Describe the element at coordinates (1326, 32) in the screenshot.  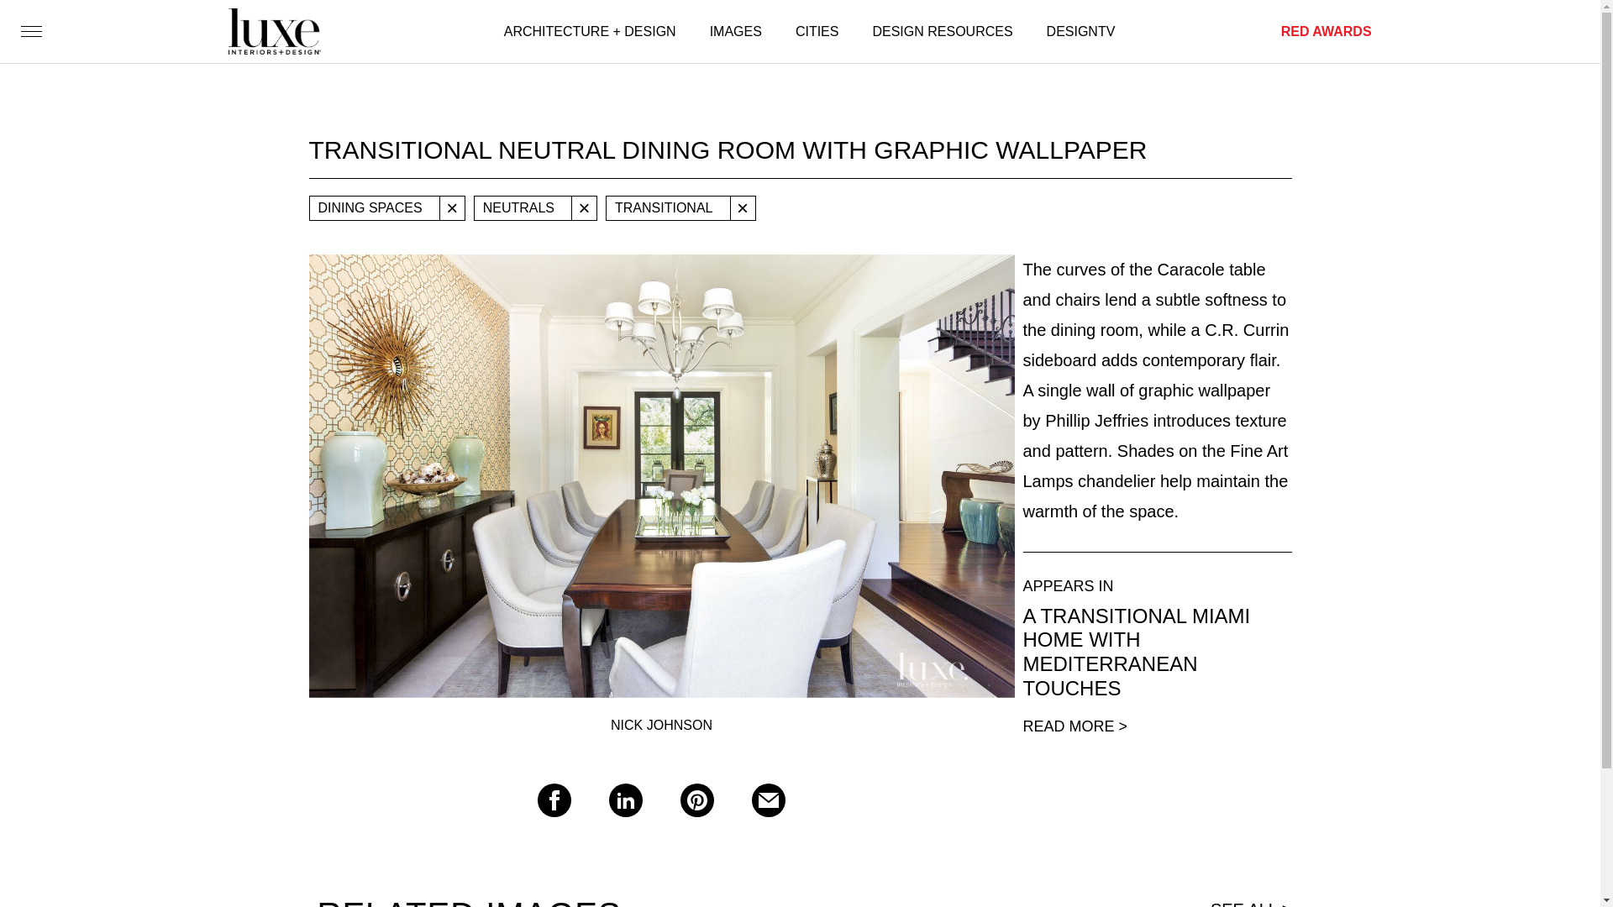
I see `RED AWARDS` at that location.